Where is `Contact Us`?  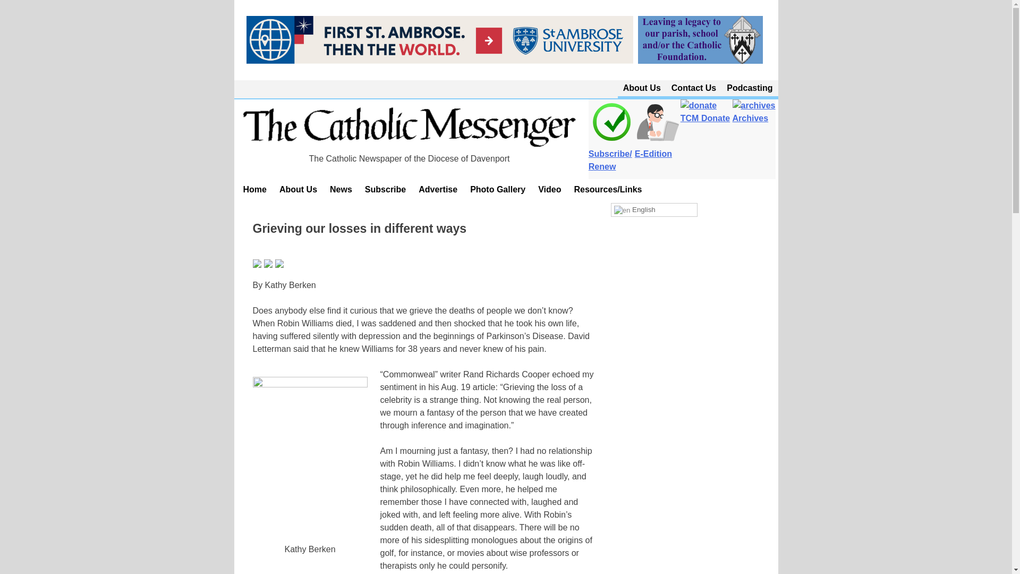 Contact Us is located at coordinates (693, 88).